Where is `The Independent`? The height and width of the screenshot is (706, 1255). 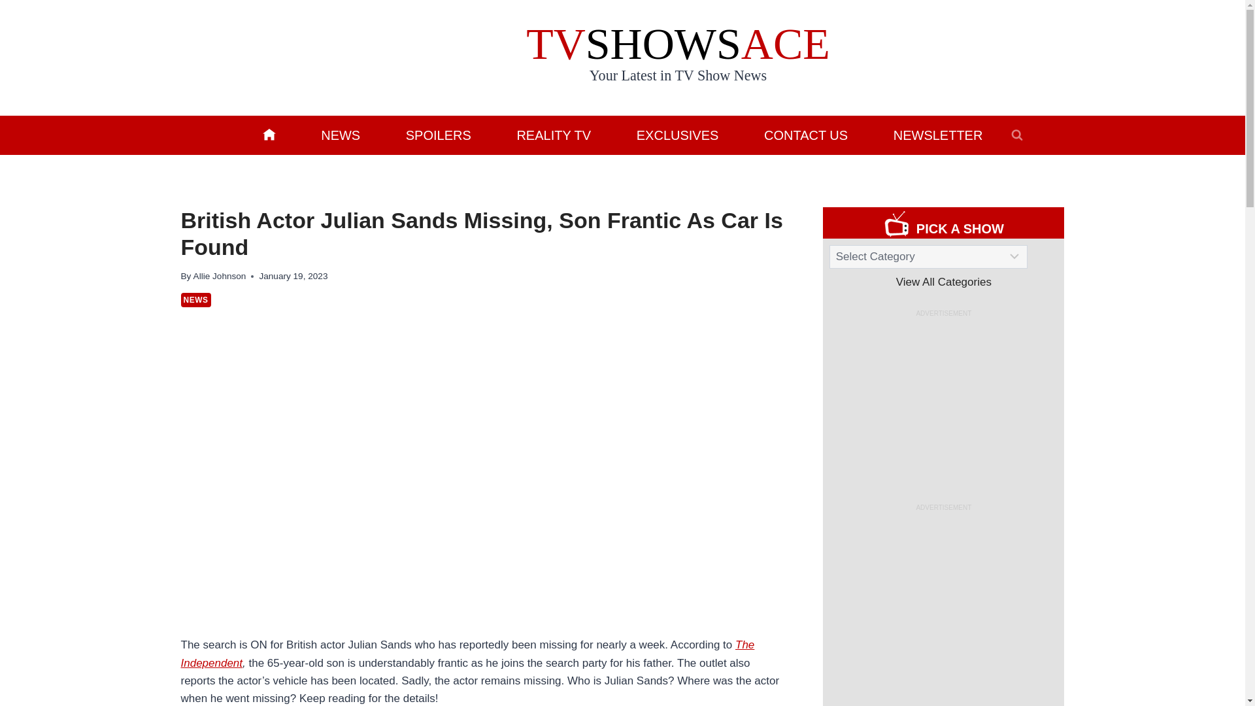
The Independent is located at coordinates (467, 654).